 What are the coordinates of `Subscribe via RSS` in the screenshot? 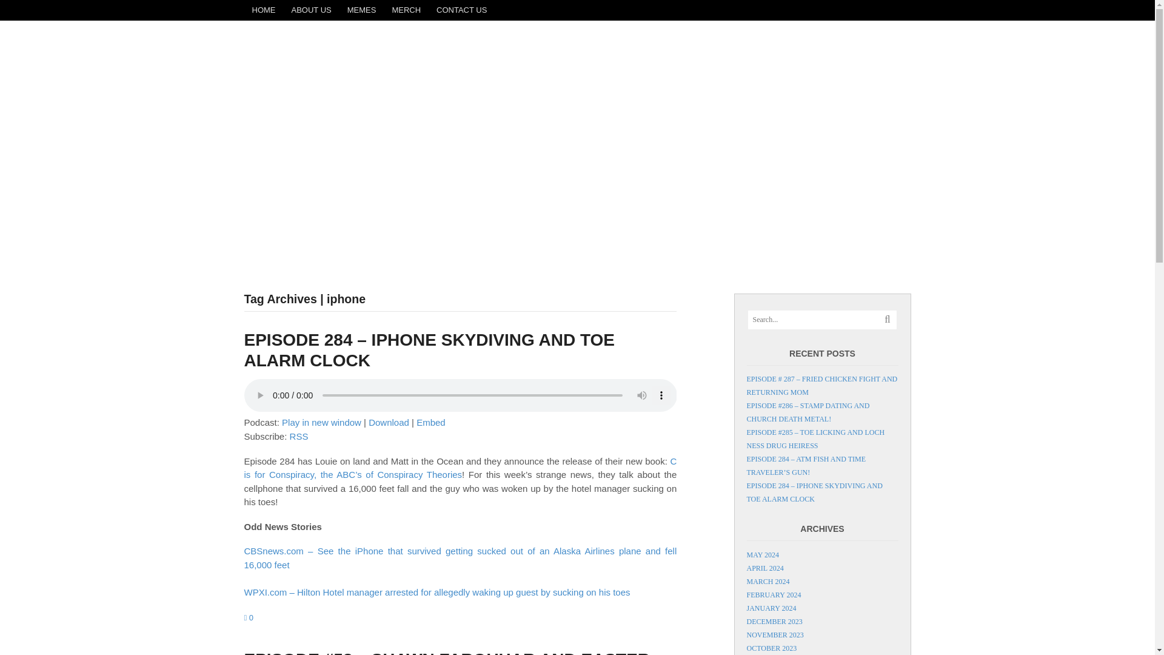 It's located at (299, 435).